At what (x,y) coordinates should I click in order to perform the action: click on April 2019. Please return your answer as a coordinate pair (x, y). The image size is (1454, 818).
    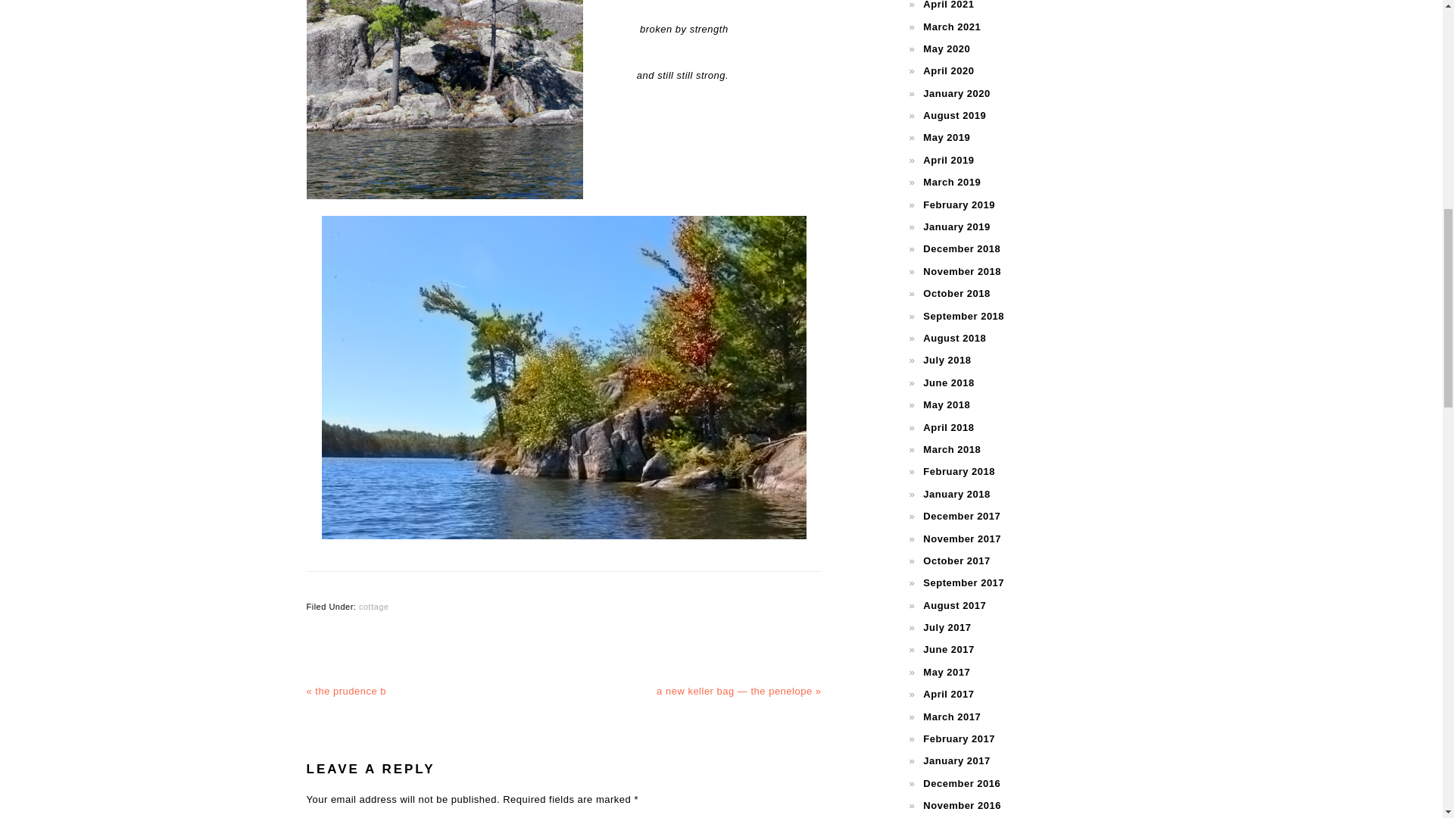
    Looking at the image, I should click on (948, 161).